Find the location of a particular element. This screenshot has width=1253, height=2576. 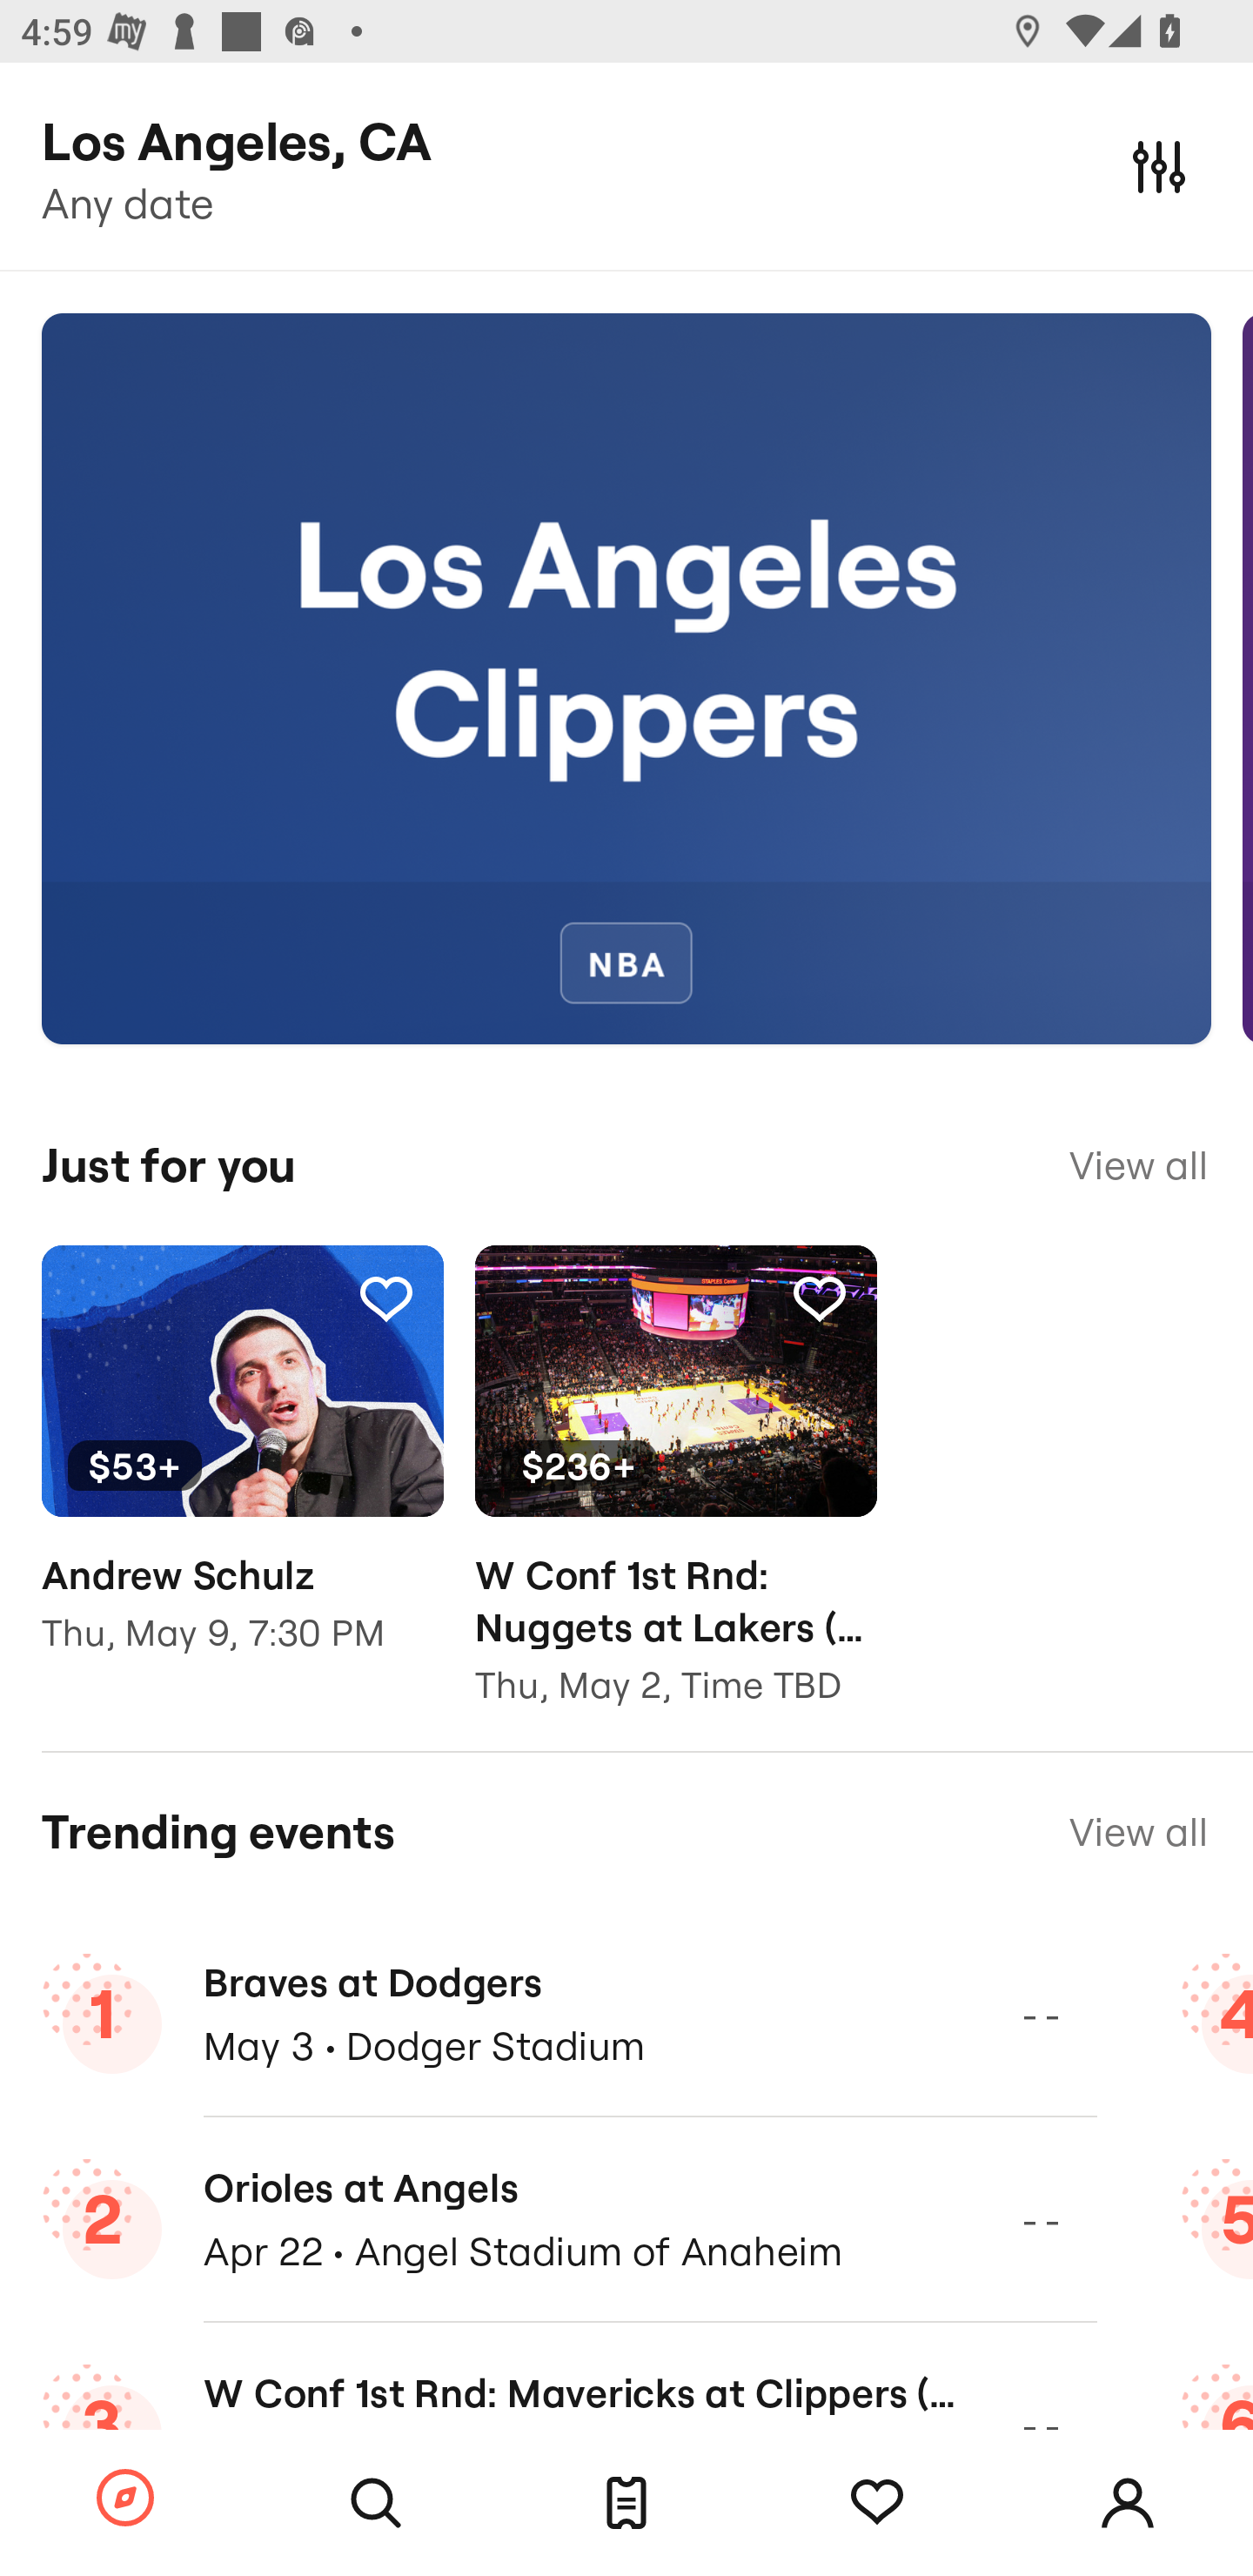

Tracking is located at coordinates (819, 1298).